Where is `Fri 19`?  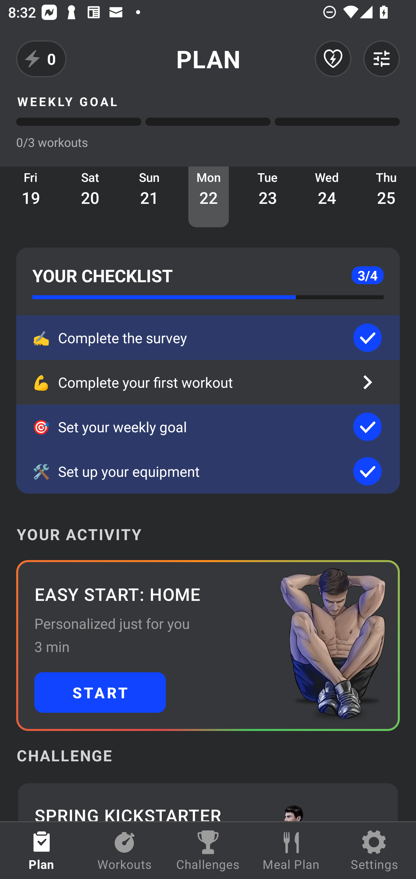
Fri 19 is located at coordinates (31, 197).